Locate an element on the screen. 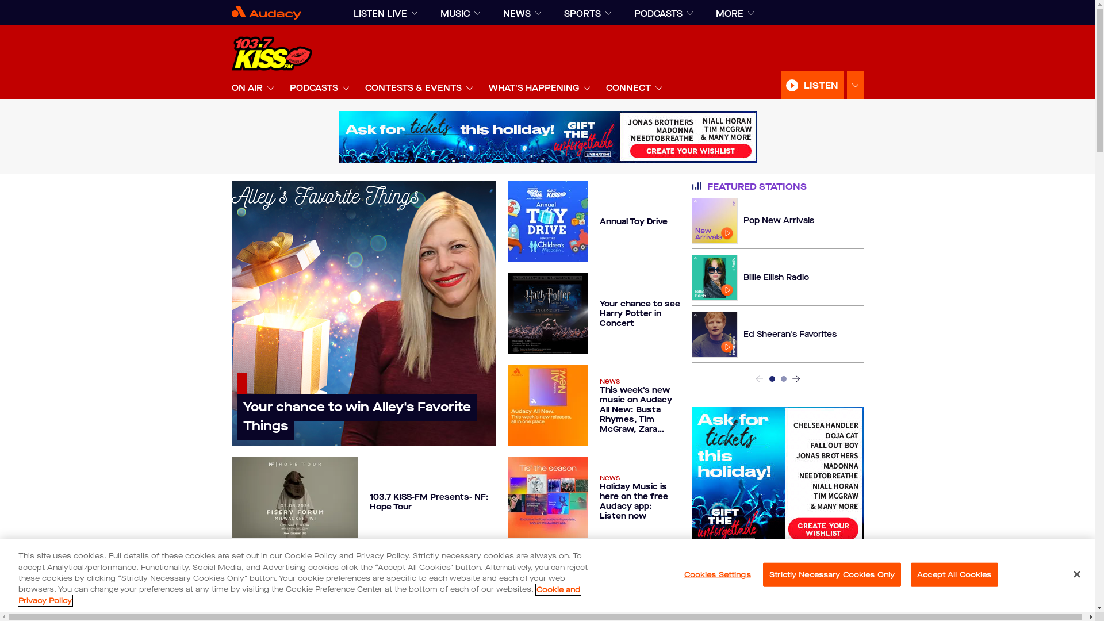 The height and width of the screenshot is (621, 1104). Billie Eilish Radio is located at coordinates (750, 278).